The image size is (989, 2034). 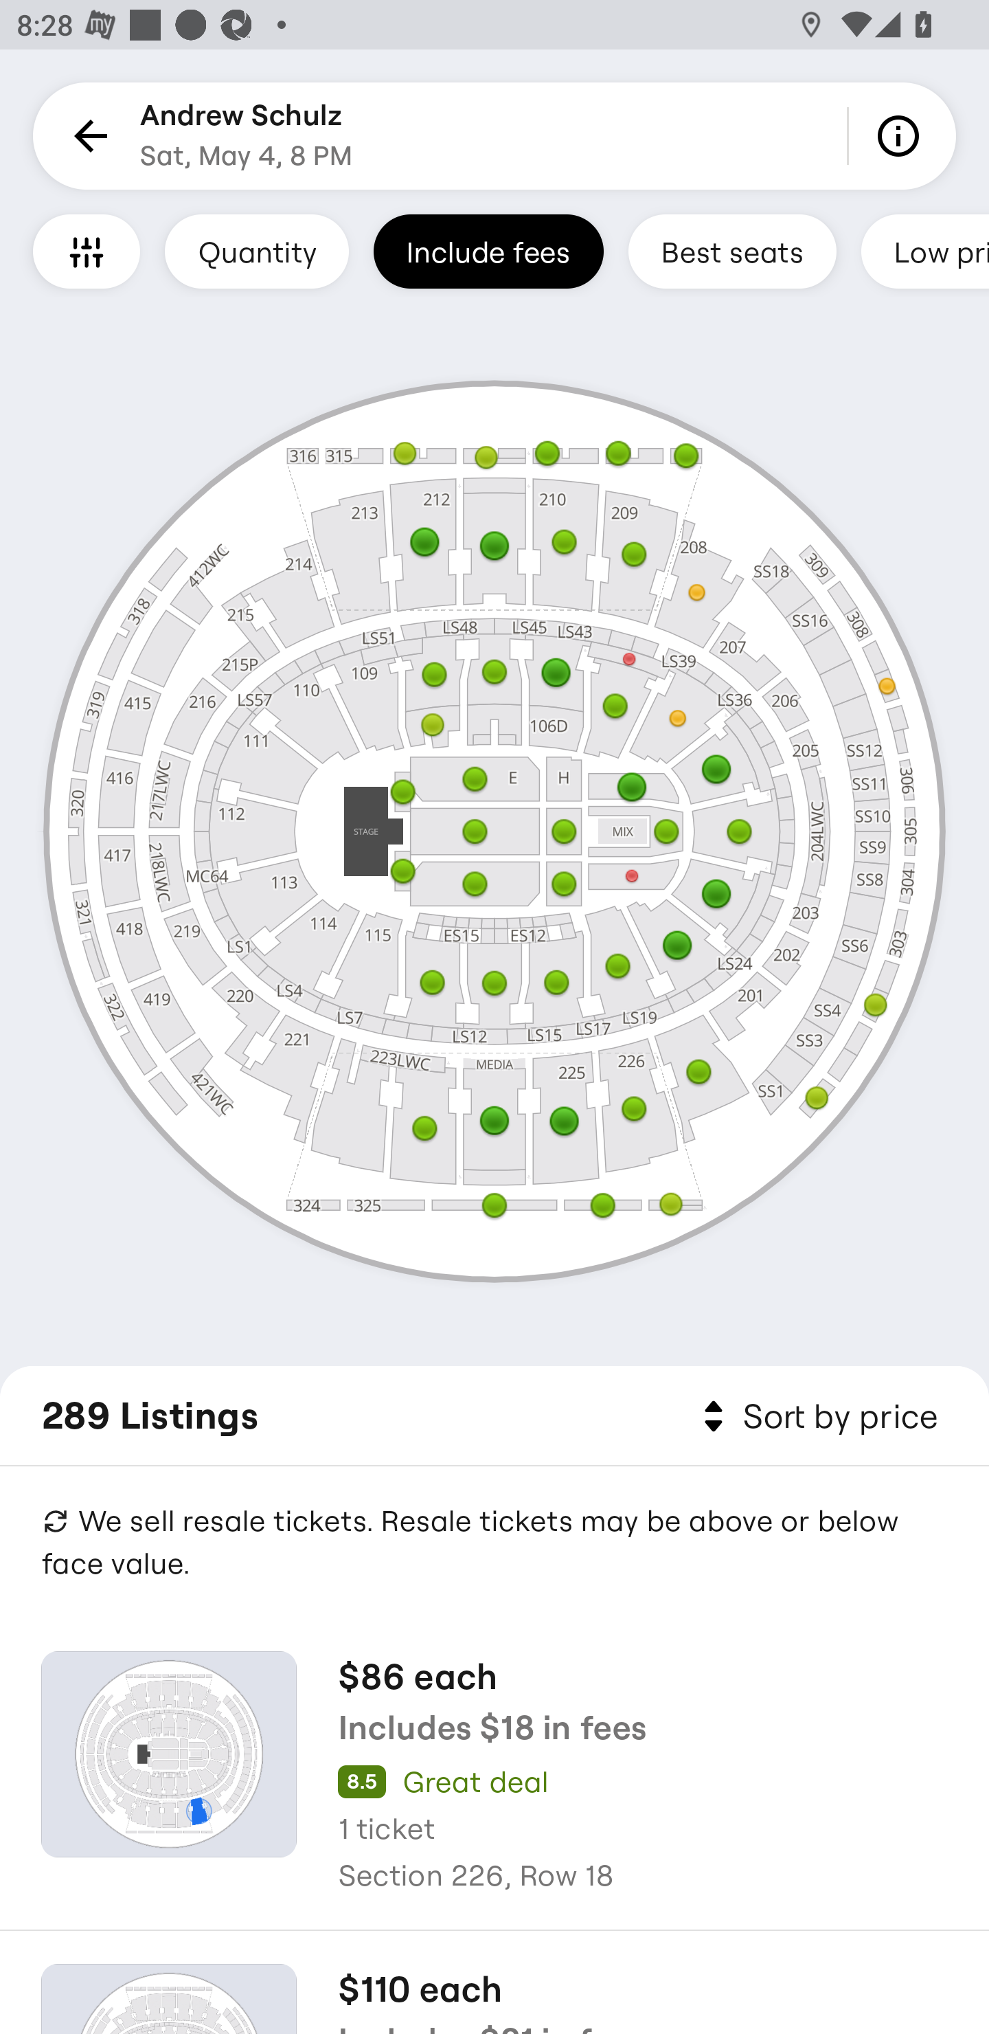 I want to click on Info, so click(x=902, y=136).